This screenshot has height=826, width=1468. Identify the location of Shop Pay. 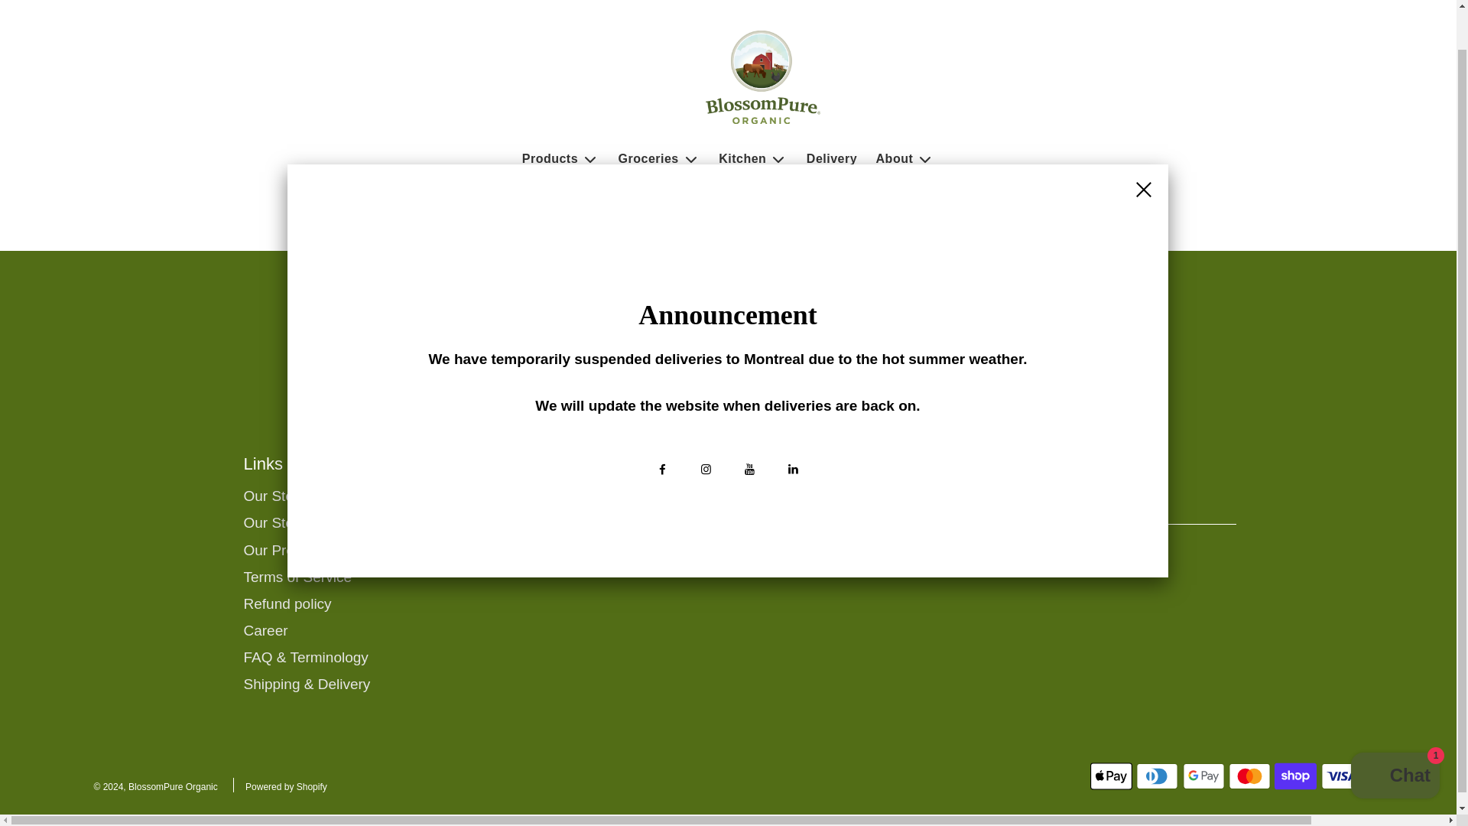
(1295, 776).